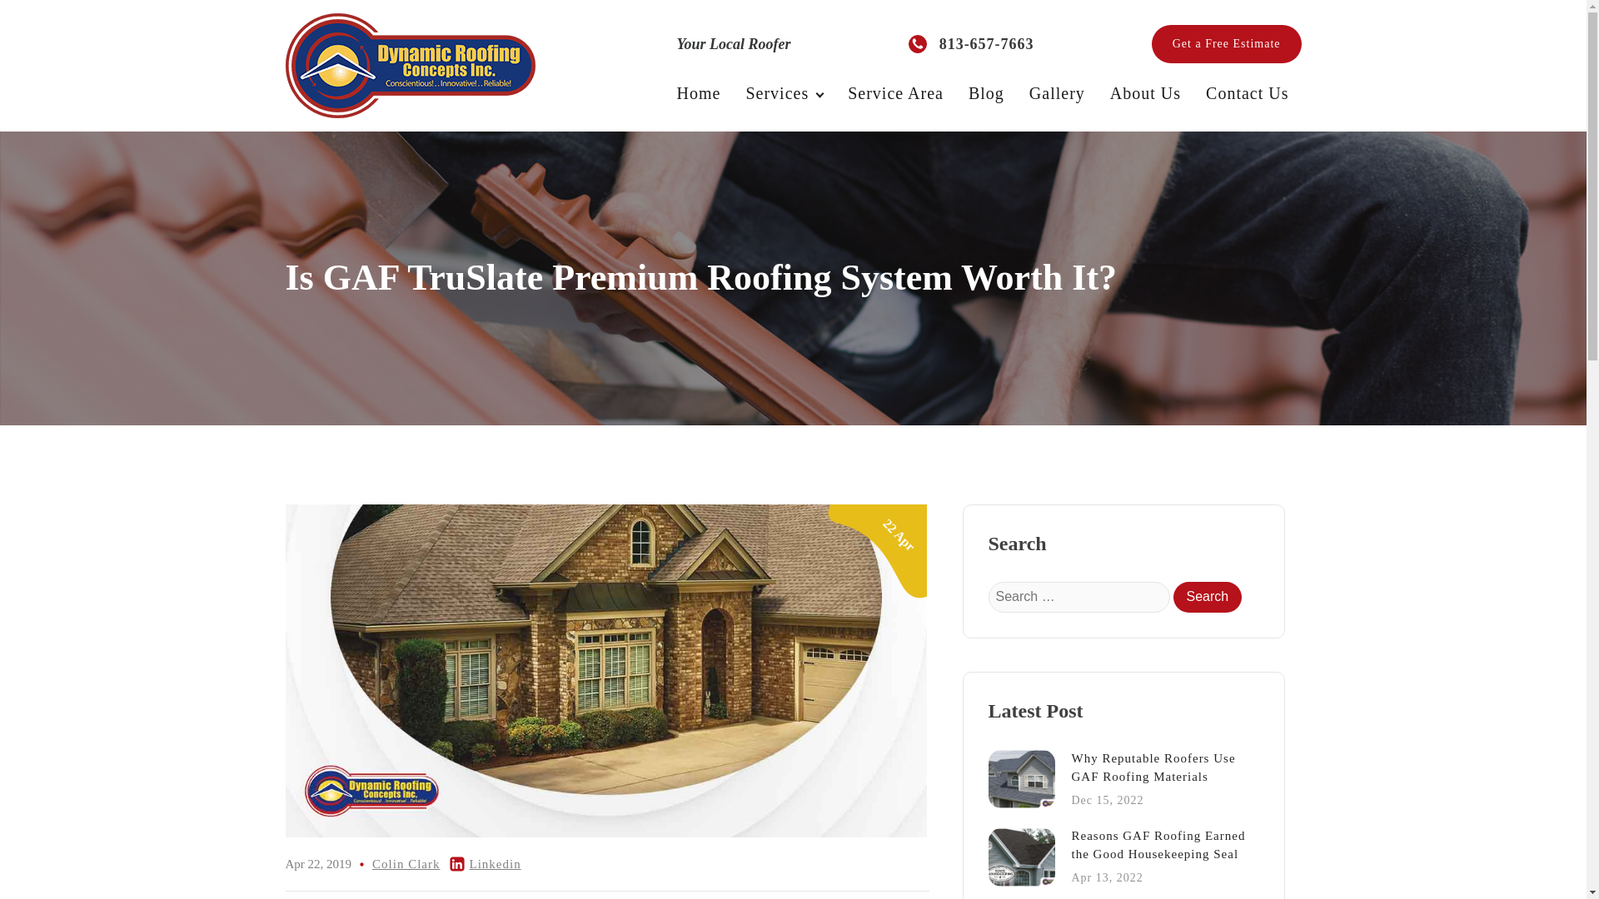 The image size is (1599, 899). I want to click on Linkedin, so click(1207, 596).